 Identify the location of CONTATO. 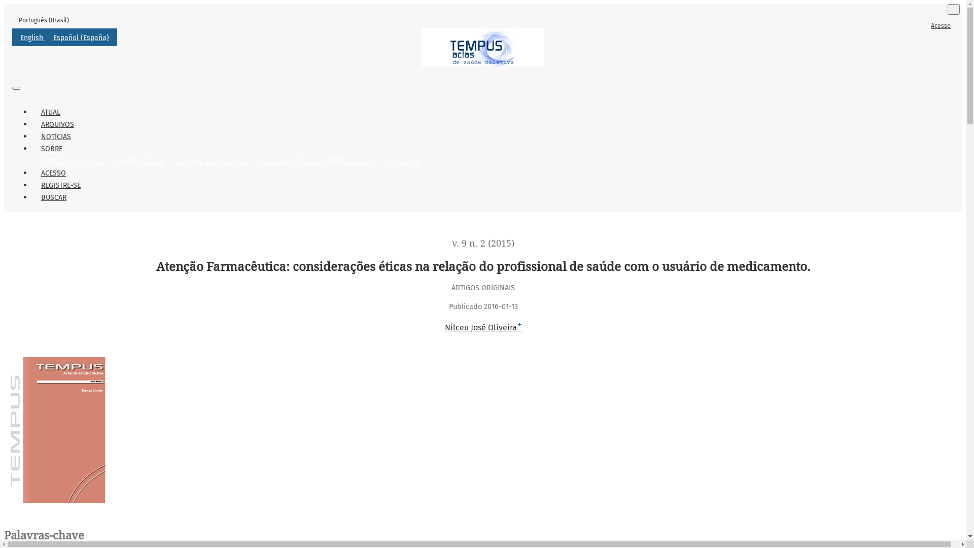
(404, 161).